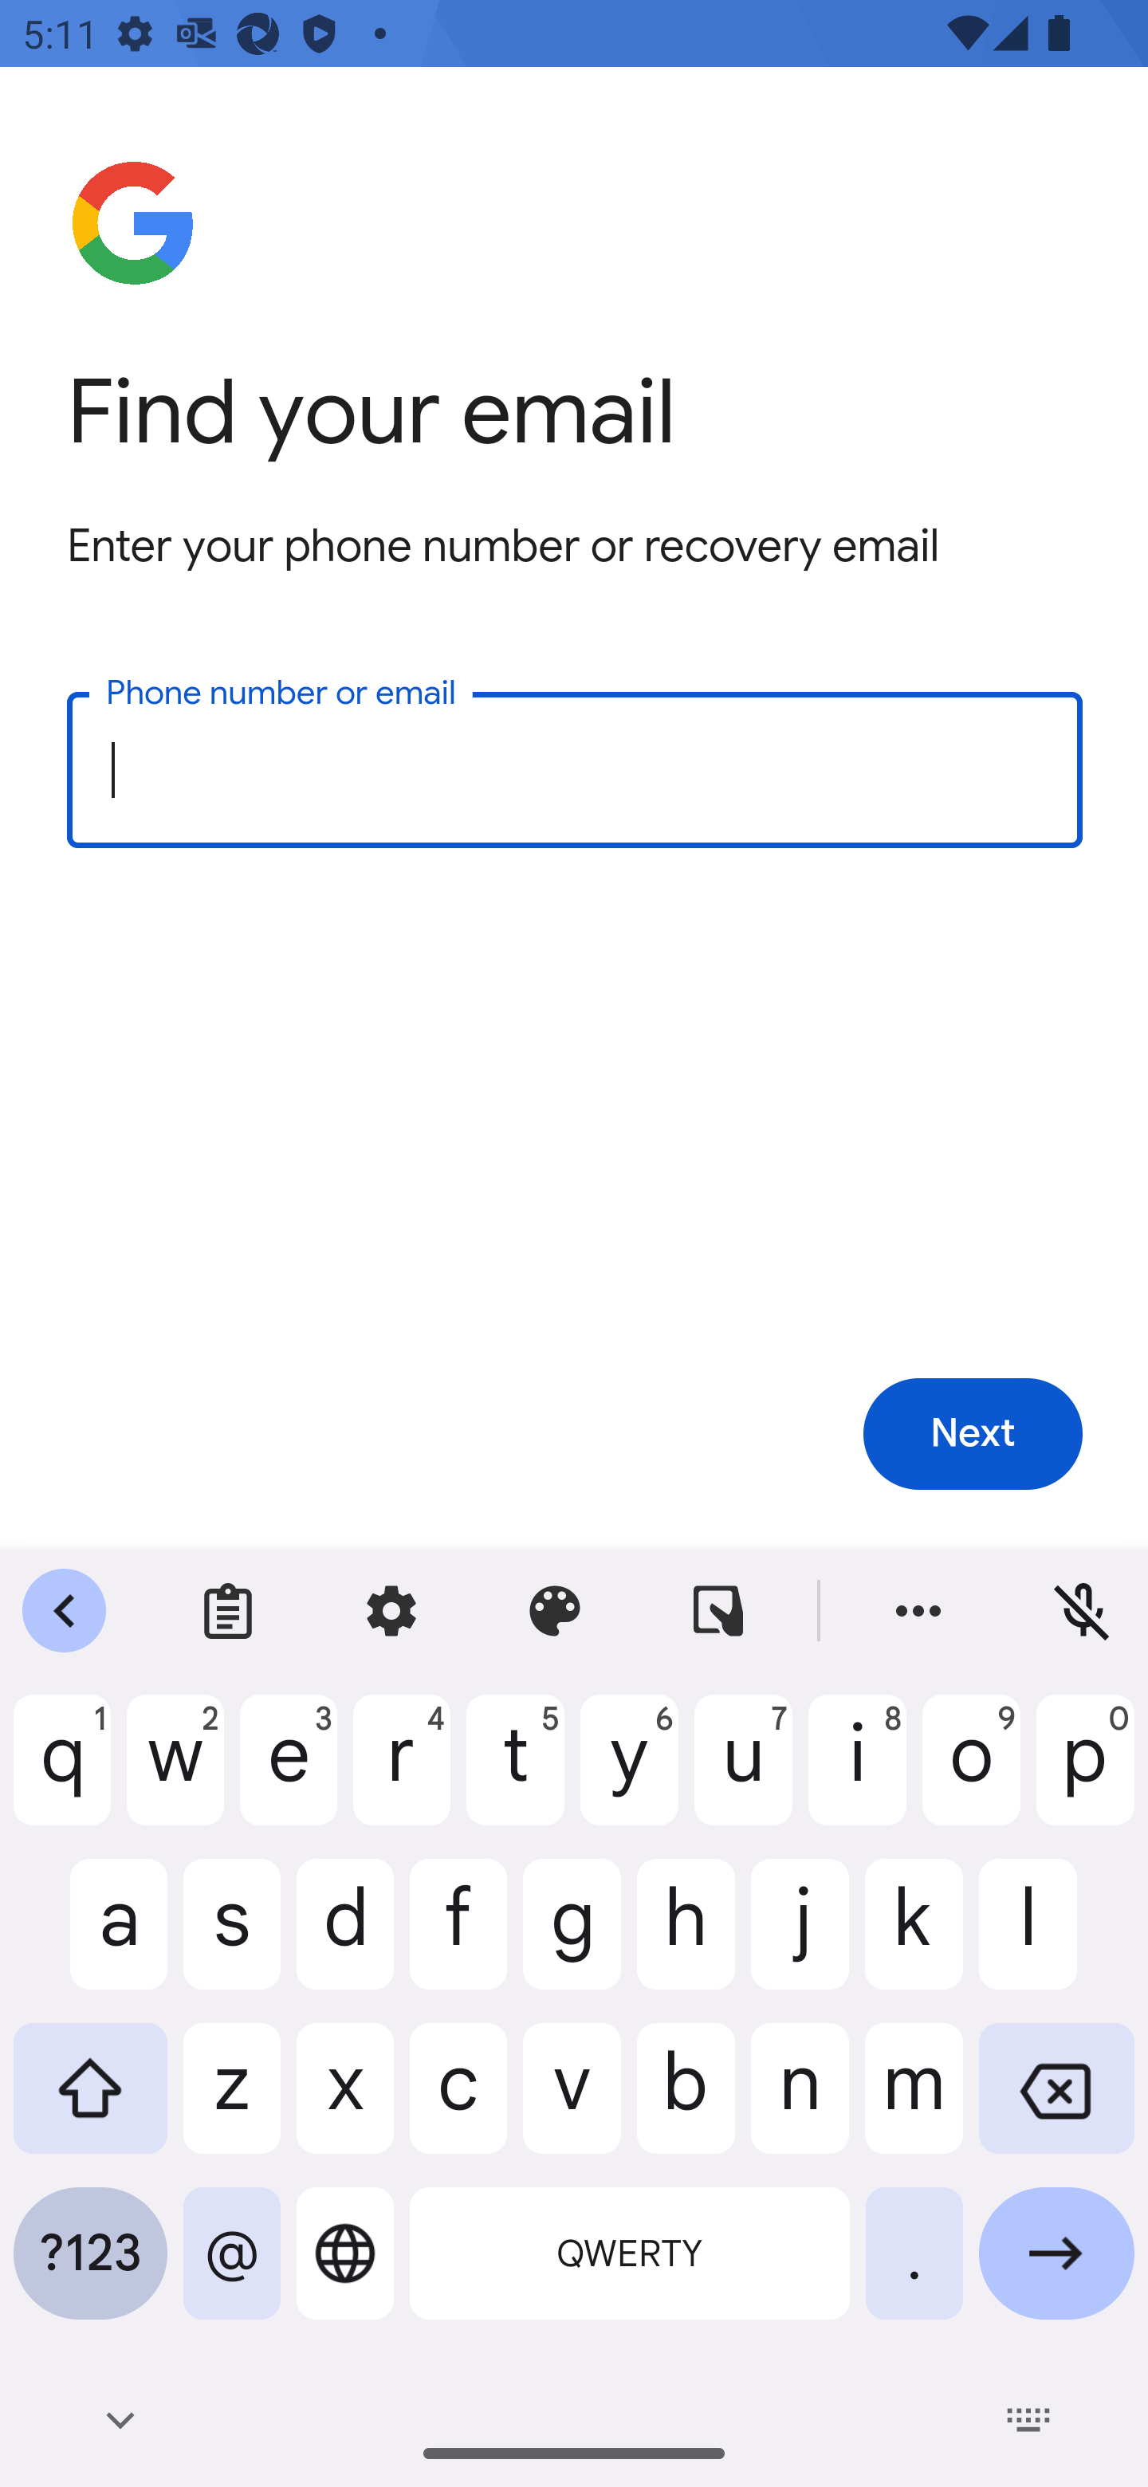 The image size is (1148, 2487). I want to click on Next, so click(973, 1435).